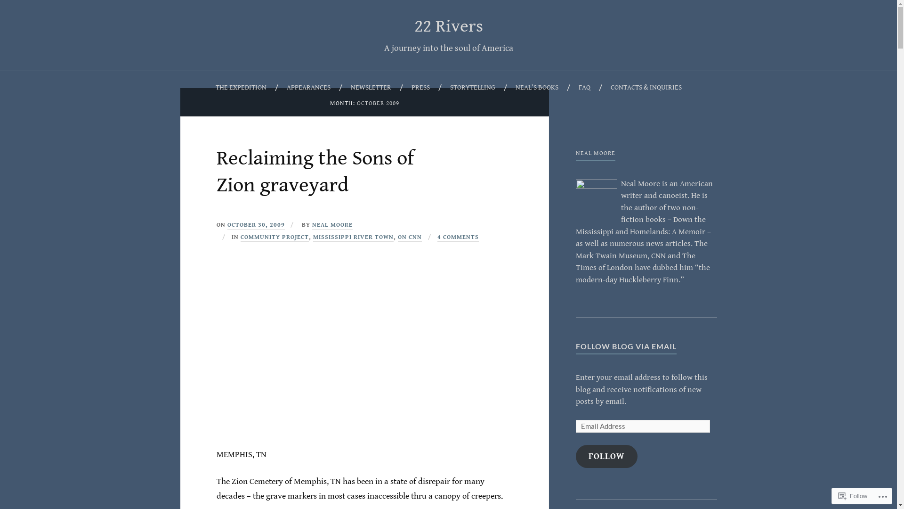  Describe the element at coordinates (332, 225) in the screenshot. I see `NEAL MOORE` at that location.